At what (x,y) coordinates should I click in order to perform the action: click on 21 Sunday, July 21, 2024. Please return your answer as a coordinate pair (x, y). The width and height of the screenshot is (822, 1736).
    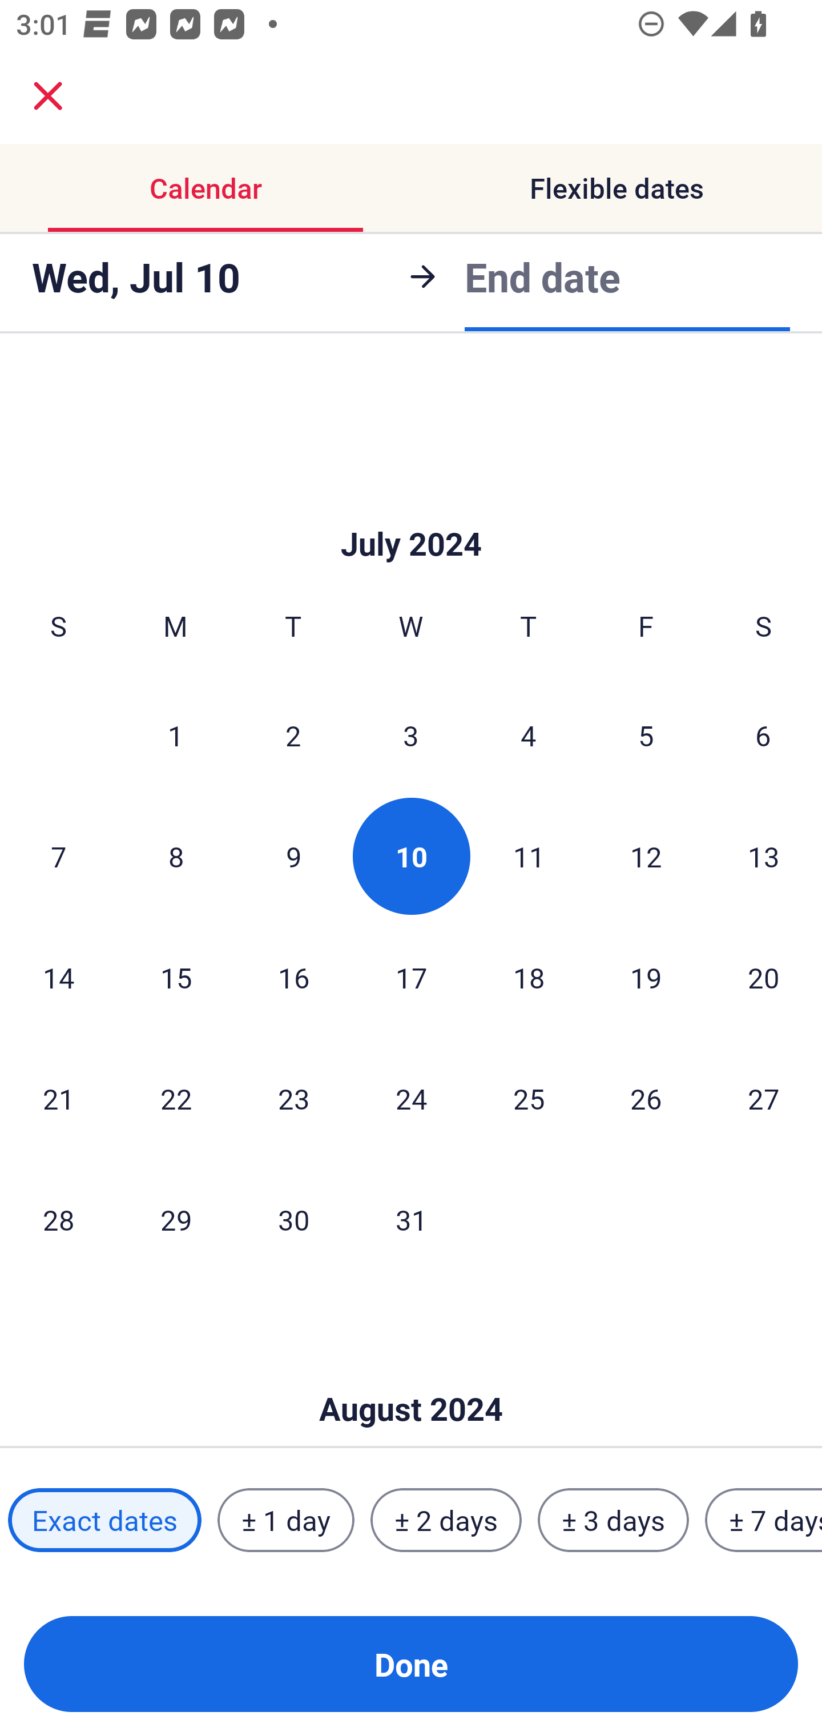
    Looking at the image, I should click on (58, 1098).